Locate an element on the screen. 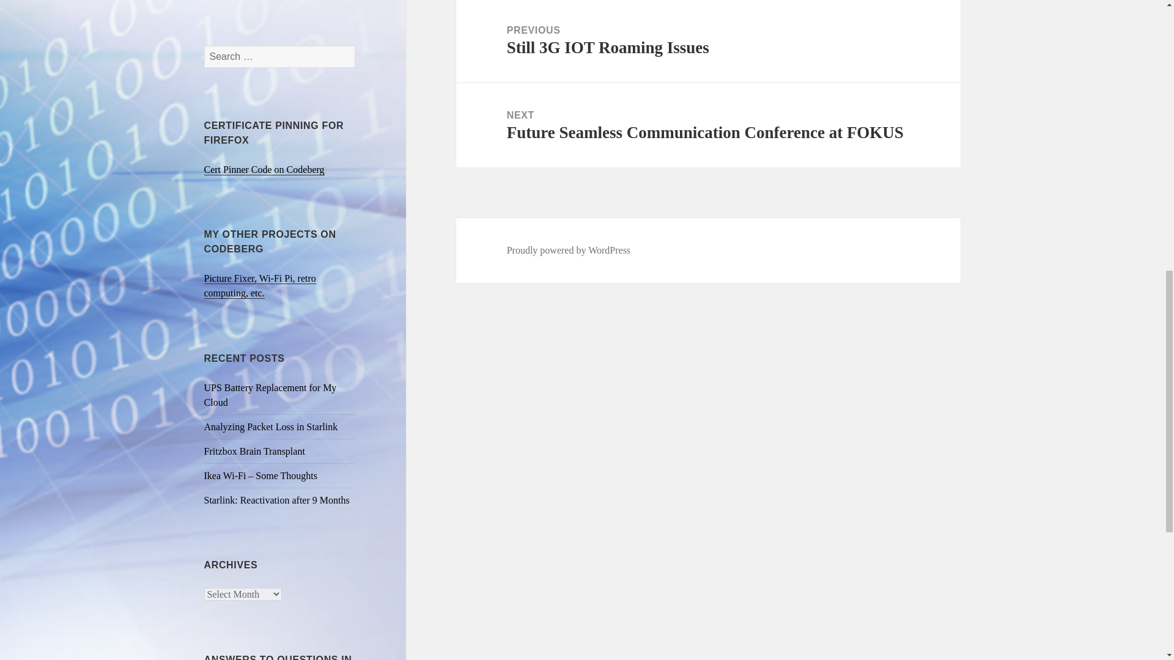 Image resolution: width=1174 pixels, height=660 pixels. Starlink: Reactivation after 9 Months is located at coordinates (271, 427).